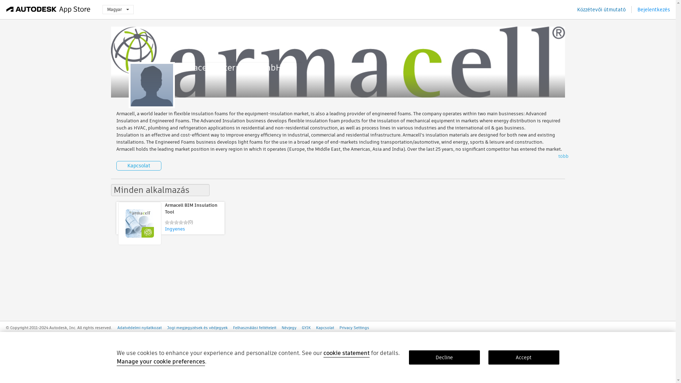 Image resolution: width=681 pixels, height=383 pixels. I want to click on Kapcsolat, so click(325, 328).